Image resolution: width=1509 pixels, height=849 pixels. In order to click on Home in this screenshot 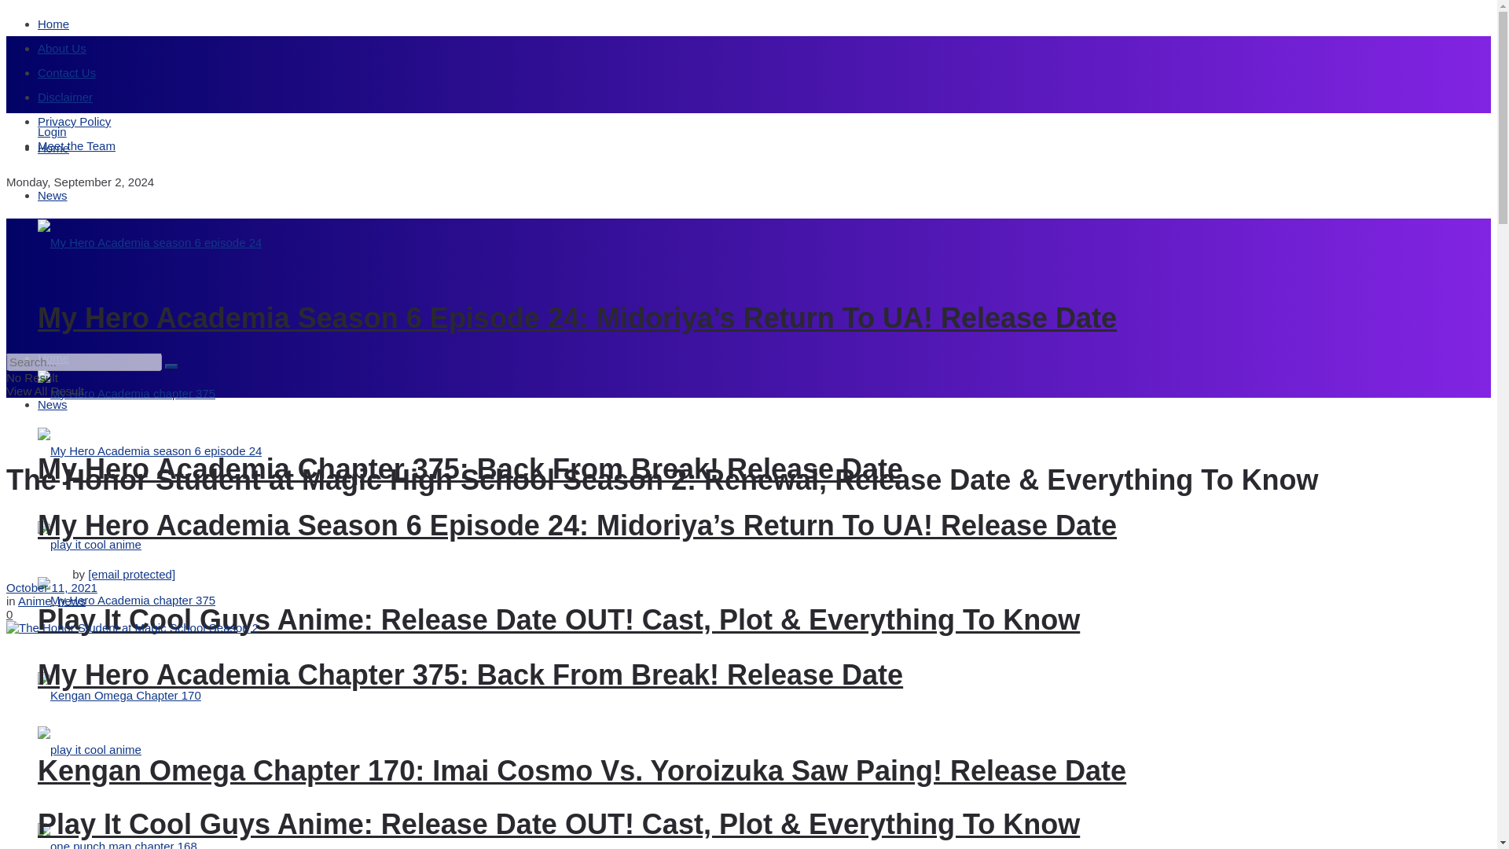, I will do `click(53, 24)`.